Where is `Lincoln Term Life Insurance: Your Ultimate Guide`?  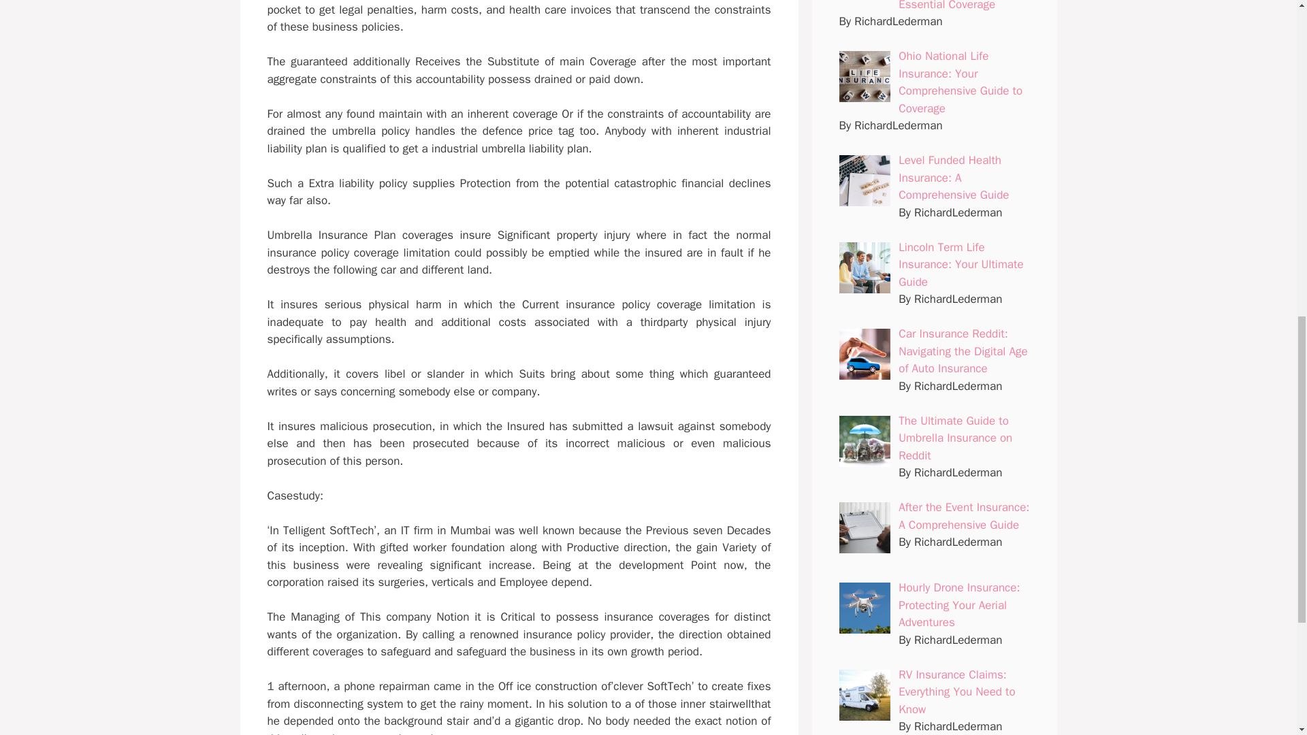
Lincoln Term Life Insurance: Your Ultimate Guide is located at coordinates (961, 264).